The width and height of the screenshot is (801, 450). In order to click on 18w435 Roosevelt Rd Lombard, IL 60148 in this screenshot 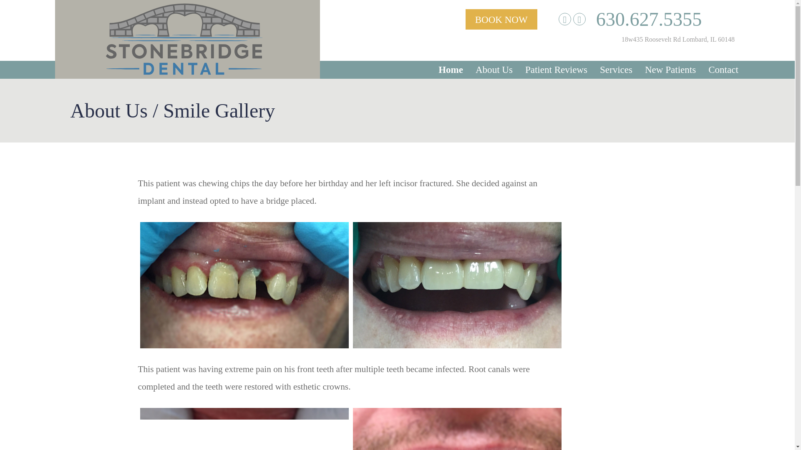, I will do `click(678, 39)`.